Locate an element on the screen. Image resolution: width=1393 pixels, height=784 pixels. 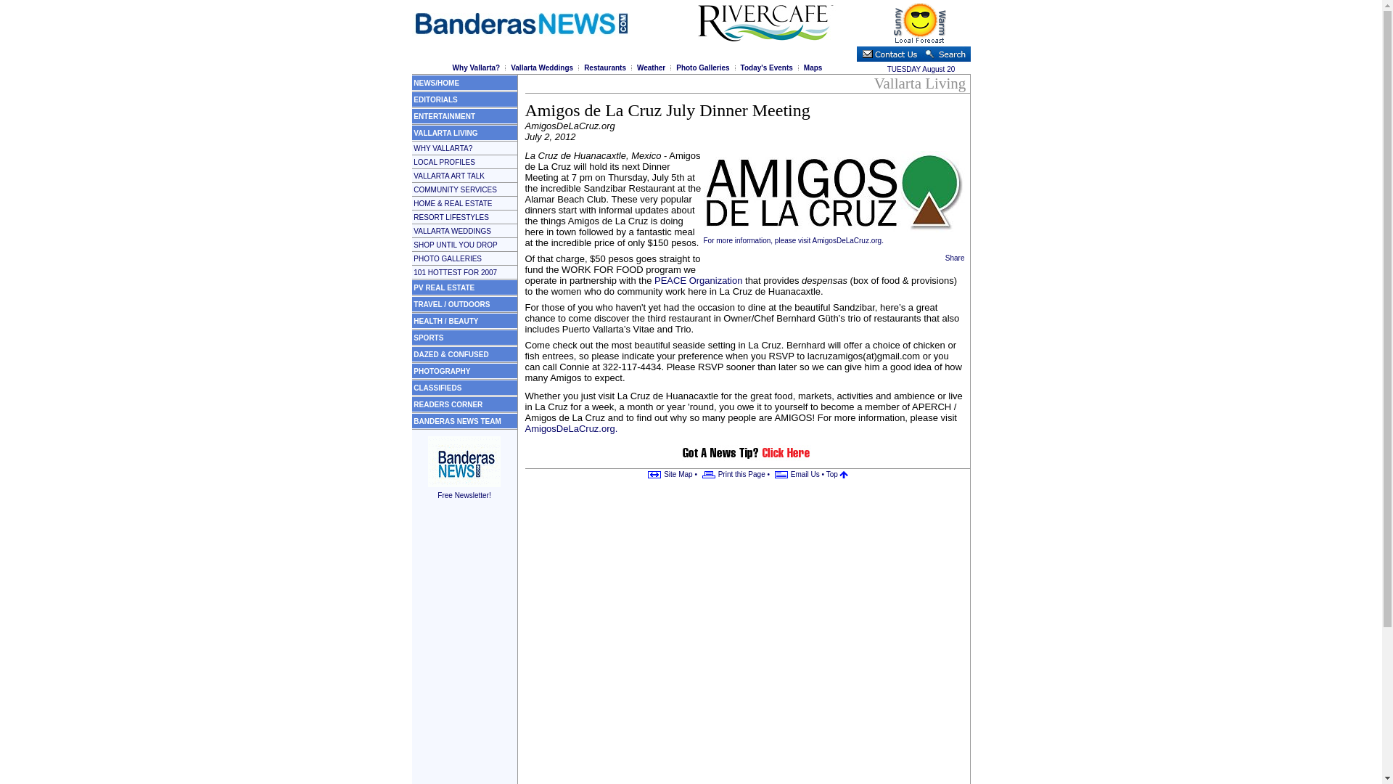
WHY VALLARTA? is located at coordinates (443, 147).